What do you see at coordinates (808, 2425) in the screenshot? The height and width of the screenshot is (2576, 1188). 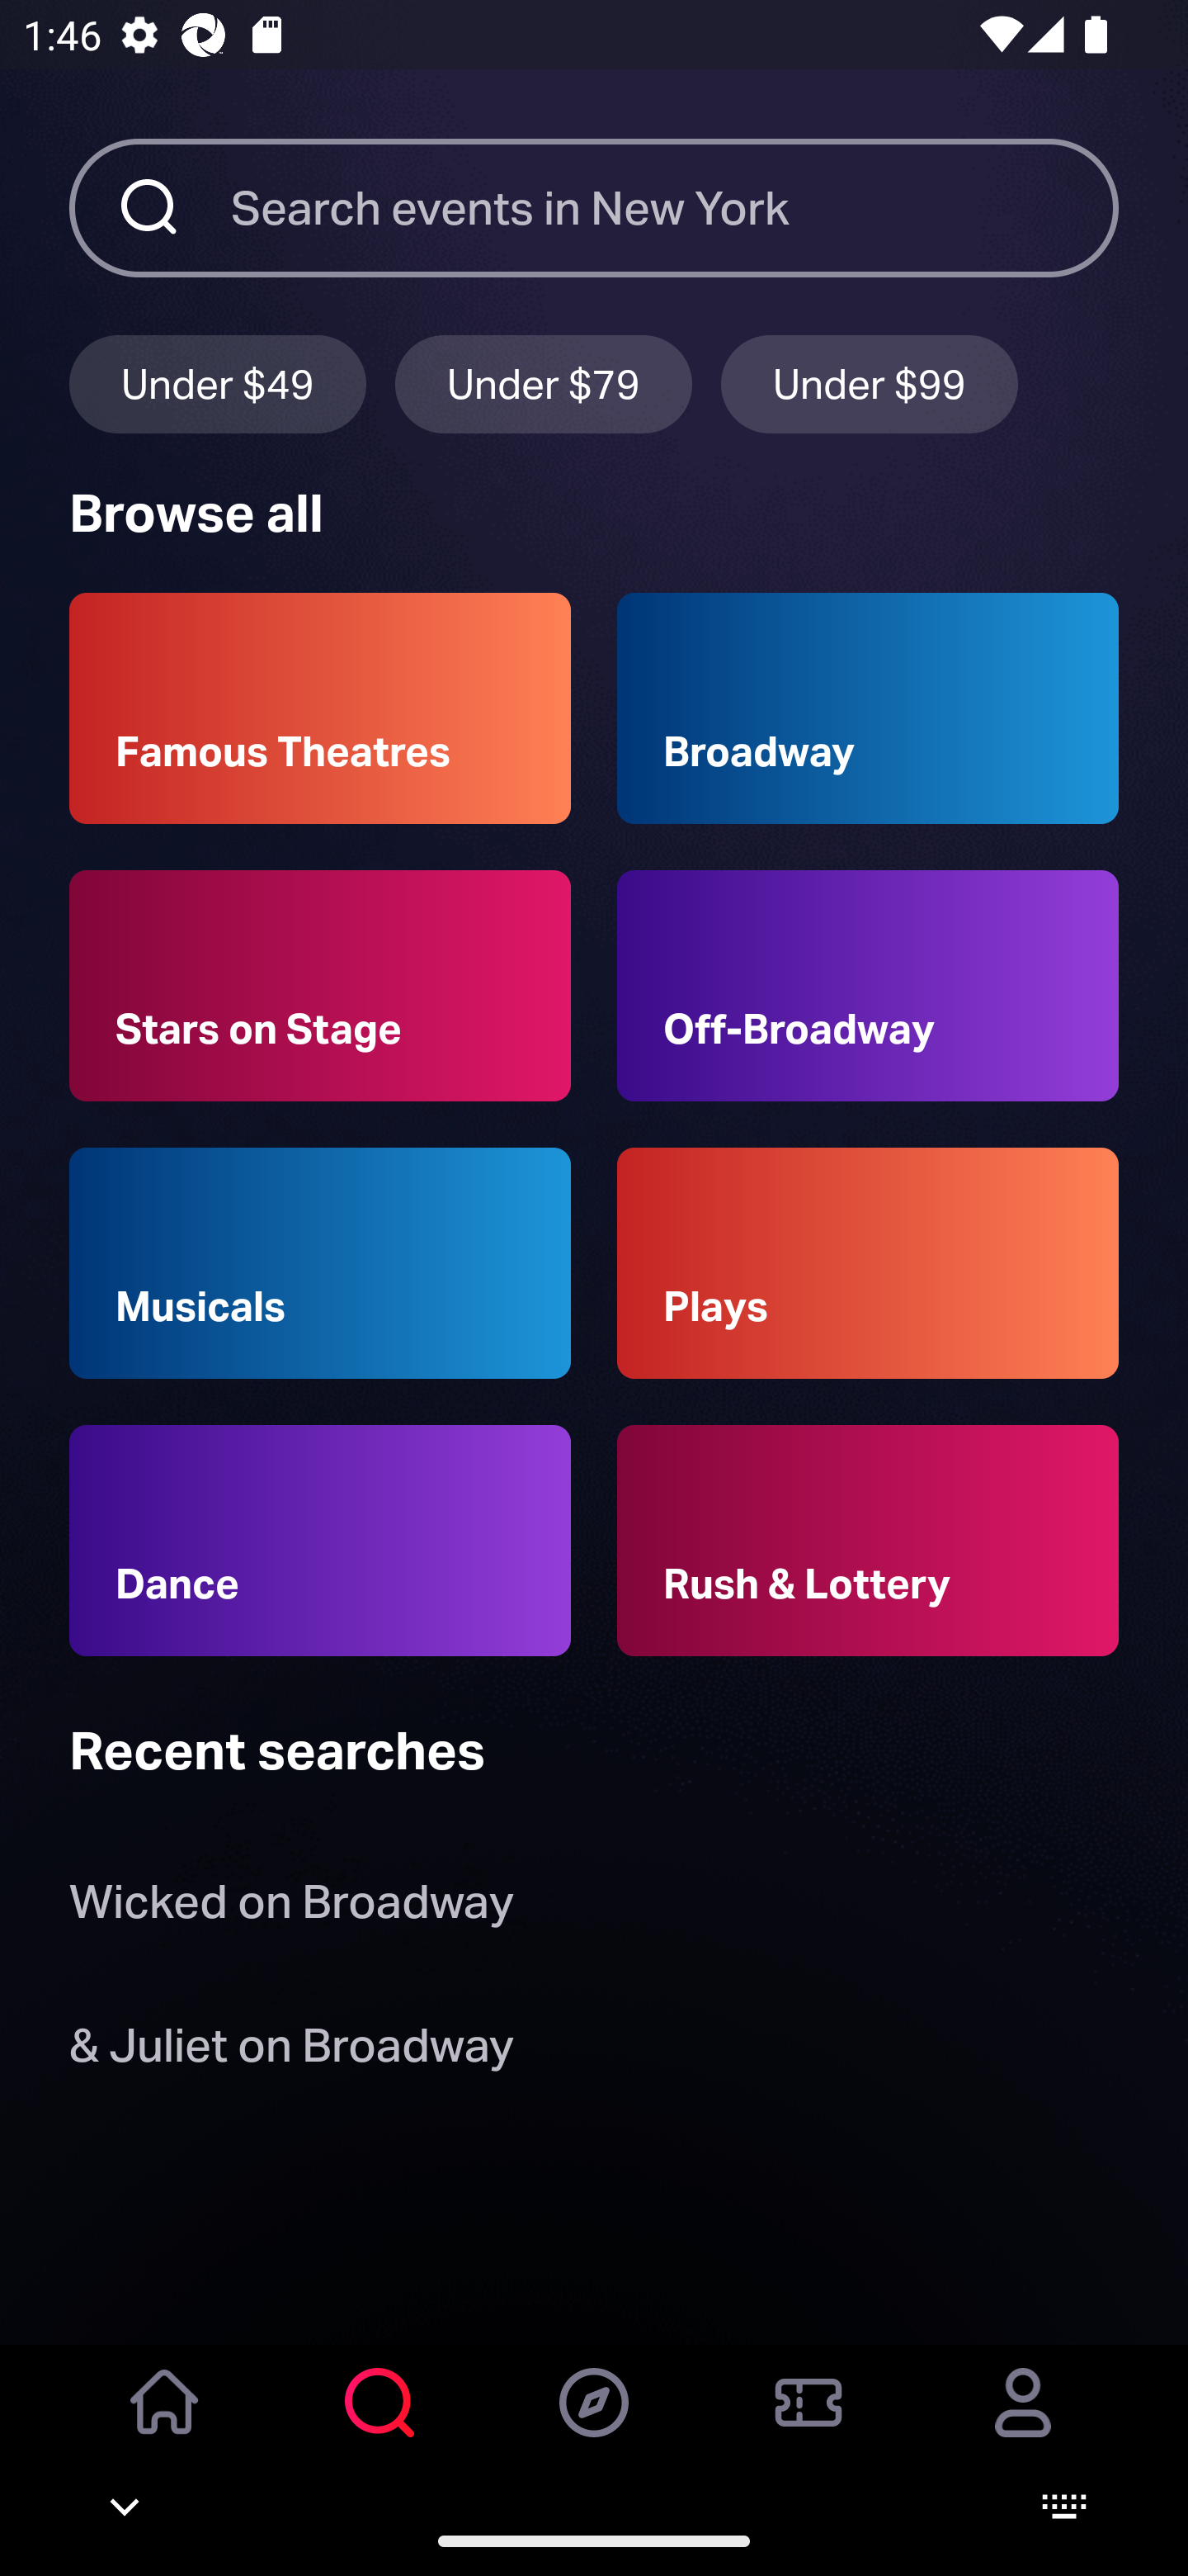 I see `Orders` at bounding box center [808, 2425].